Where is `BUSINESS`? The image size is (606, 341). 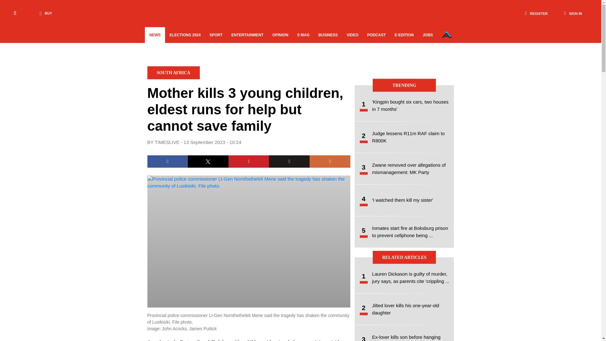
BUSINESS is located at coordinates (328, 35).